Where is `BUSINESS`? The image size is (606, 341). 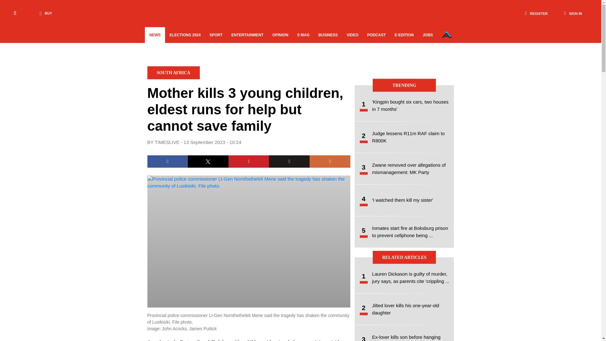
BUSINESS is located at coordinates (328, 35).